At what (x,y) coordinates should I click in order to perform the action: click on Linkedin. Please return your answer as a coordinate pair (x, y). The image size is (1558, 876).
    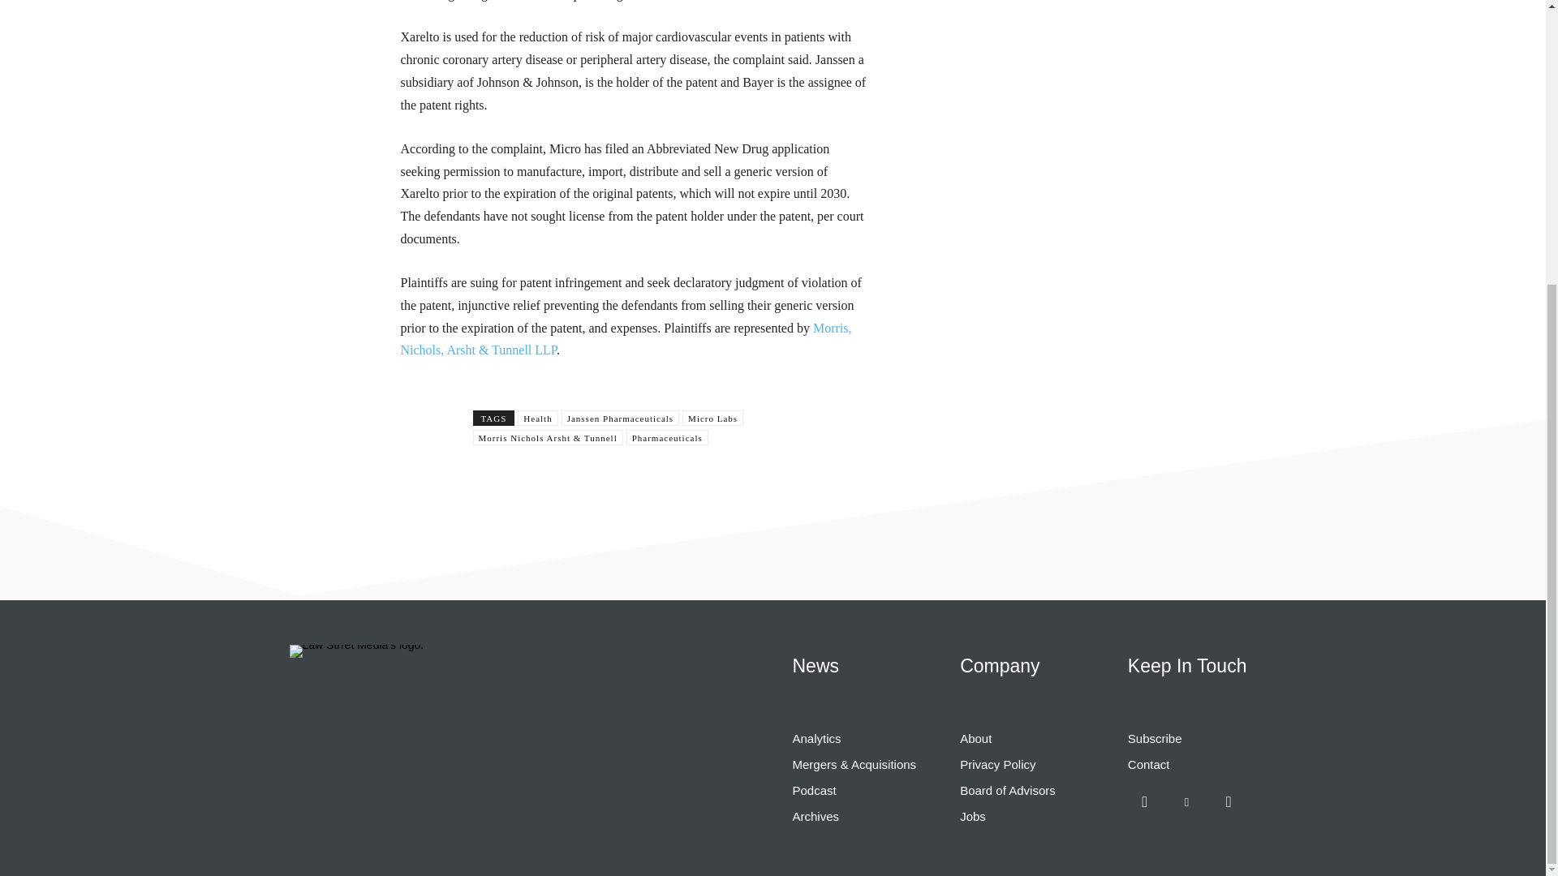
    Looking at the image, I should click on (1186, 801).